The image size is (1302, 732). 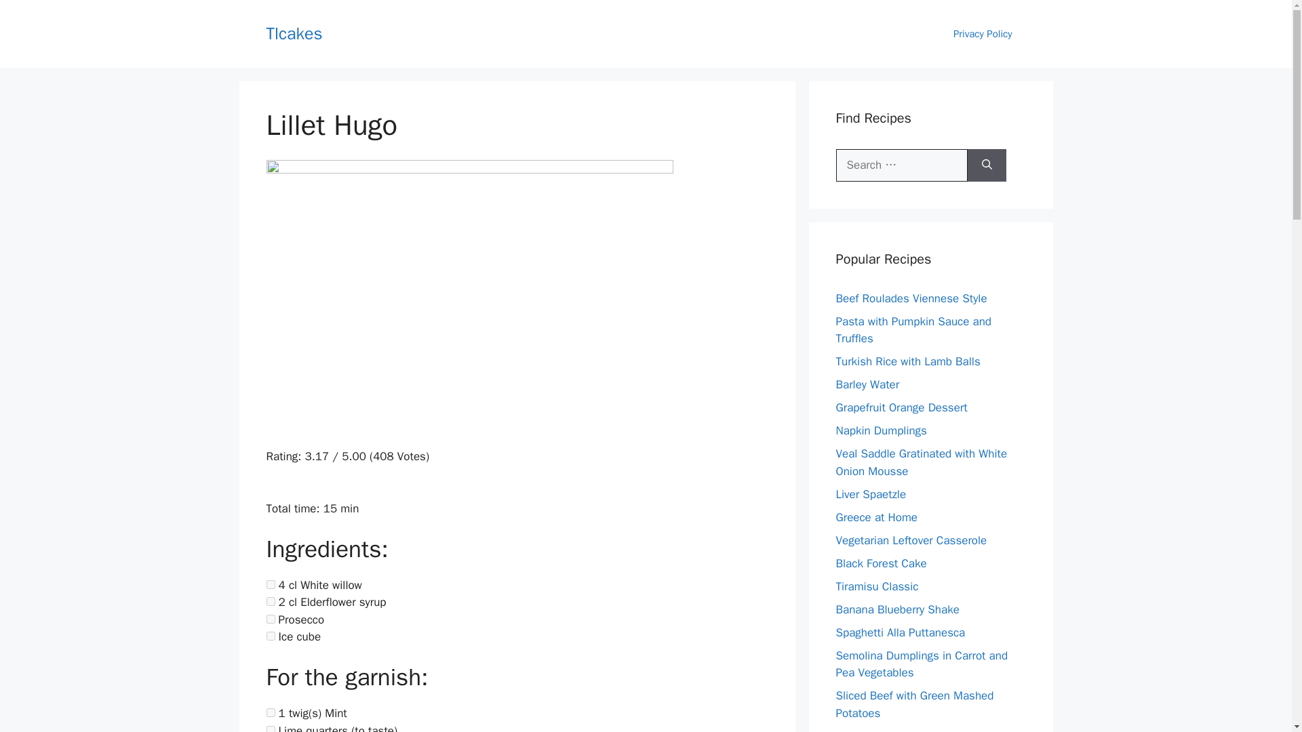 What do you see at coordinates (867, 384) in the screenshot?
I see `Barley Water` at bounding box center [867, 384].